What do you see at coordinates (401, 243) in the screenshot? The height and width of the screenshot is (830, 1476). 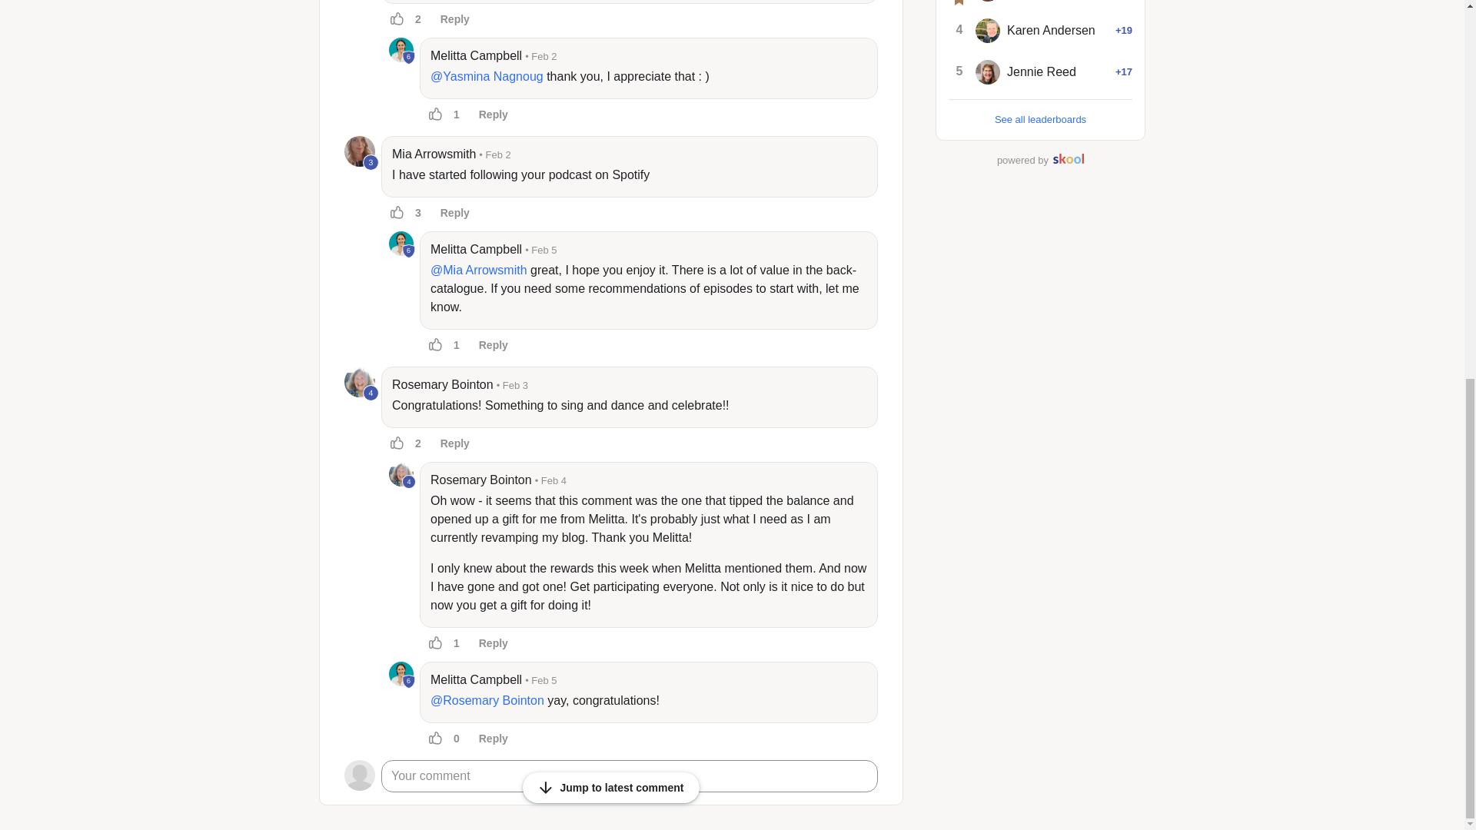 I see `Melitta Campbell` at bounding box center [401, 243].